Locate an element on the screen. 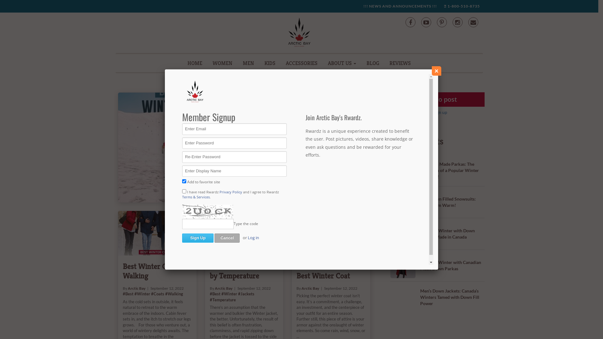 The image size is (603, 339). Arctic Bay is located at coordinates (137, 288).